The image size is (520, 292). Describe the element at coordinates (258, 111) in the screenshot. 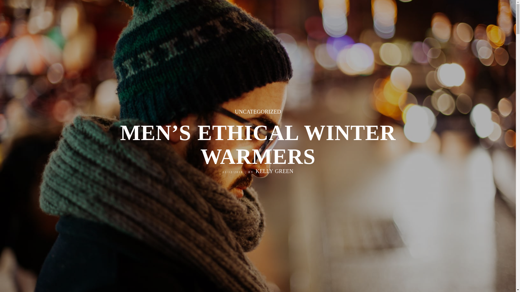

I see `UNCATEGORIZED` at that location.